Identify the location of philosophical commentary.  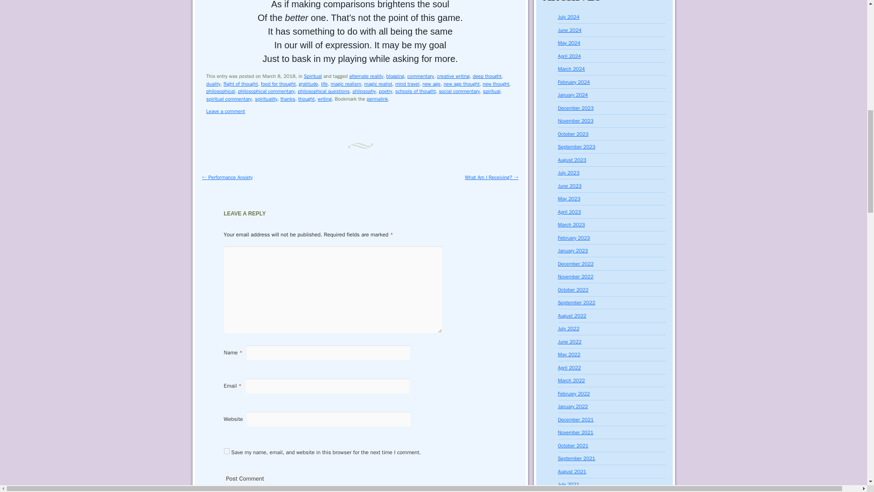
(266, 91).